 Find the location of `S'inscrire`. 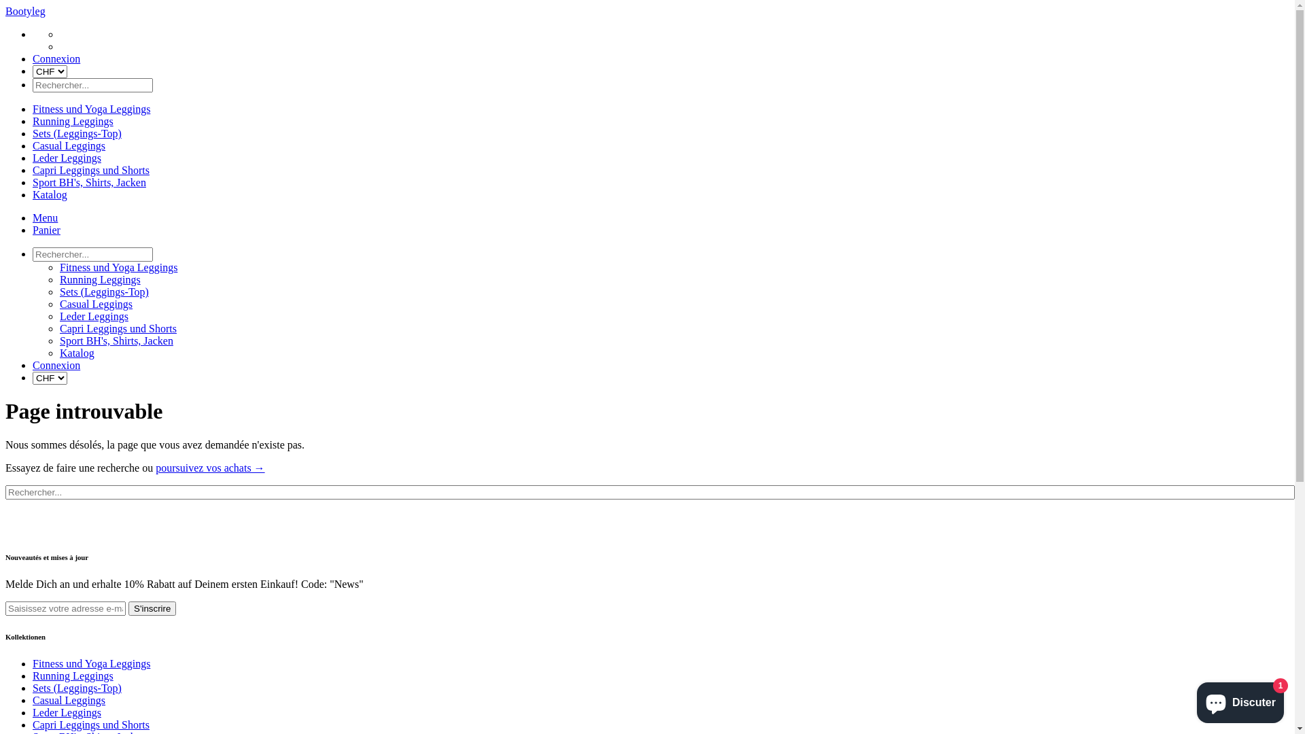

S'inscrire is located at coordinates (152, 609).